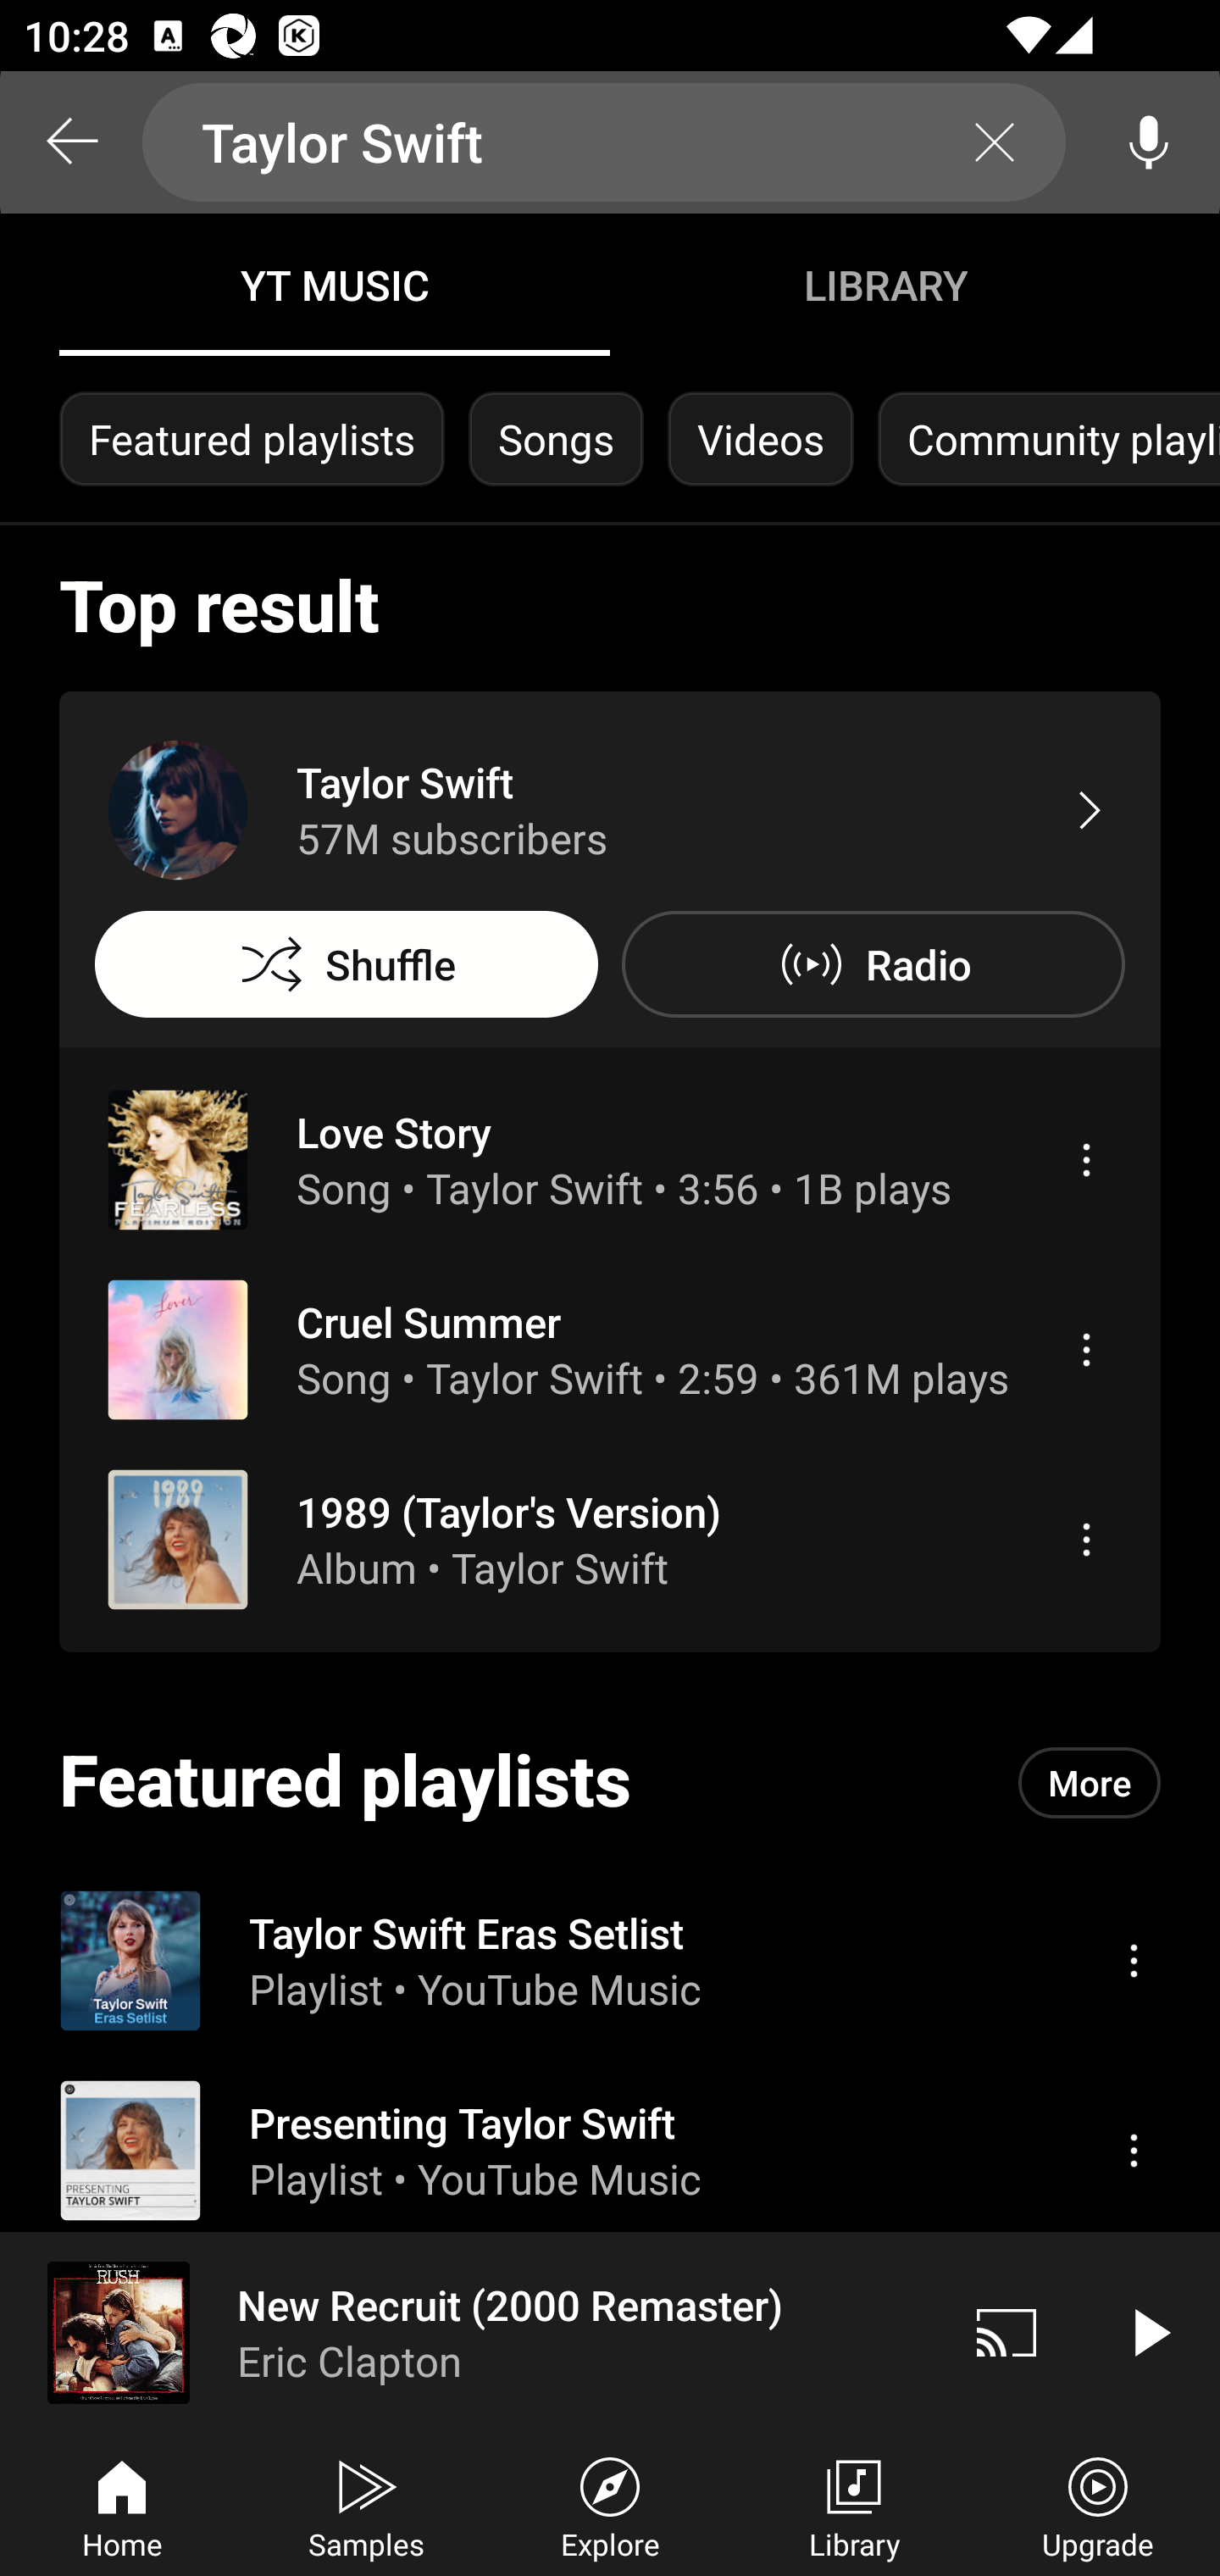  I want to click on Radio, so click(873, 964).